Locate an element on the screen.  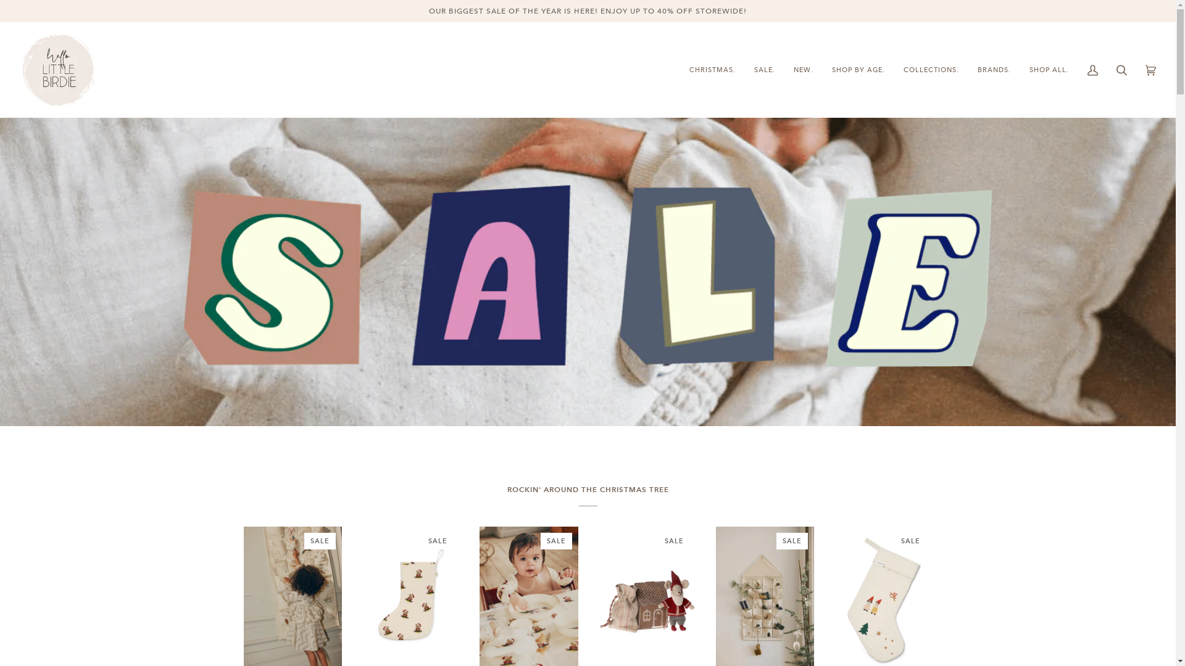
SHOP BY AGE. is located at coordinates (859, 70).